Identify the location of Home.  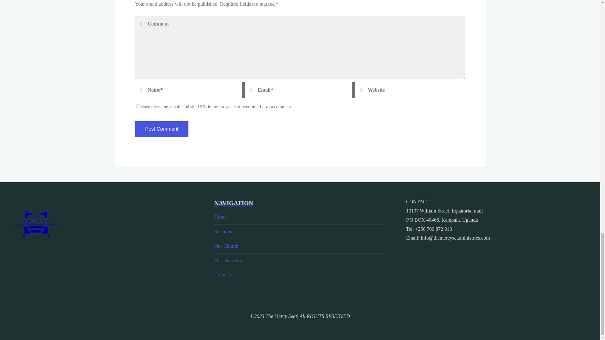
(220, 217).